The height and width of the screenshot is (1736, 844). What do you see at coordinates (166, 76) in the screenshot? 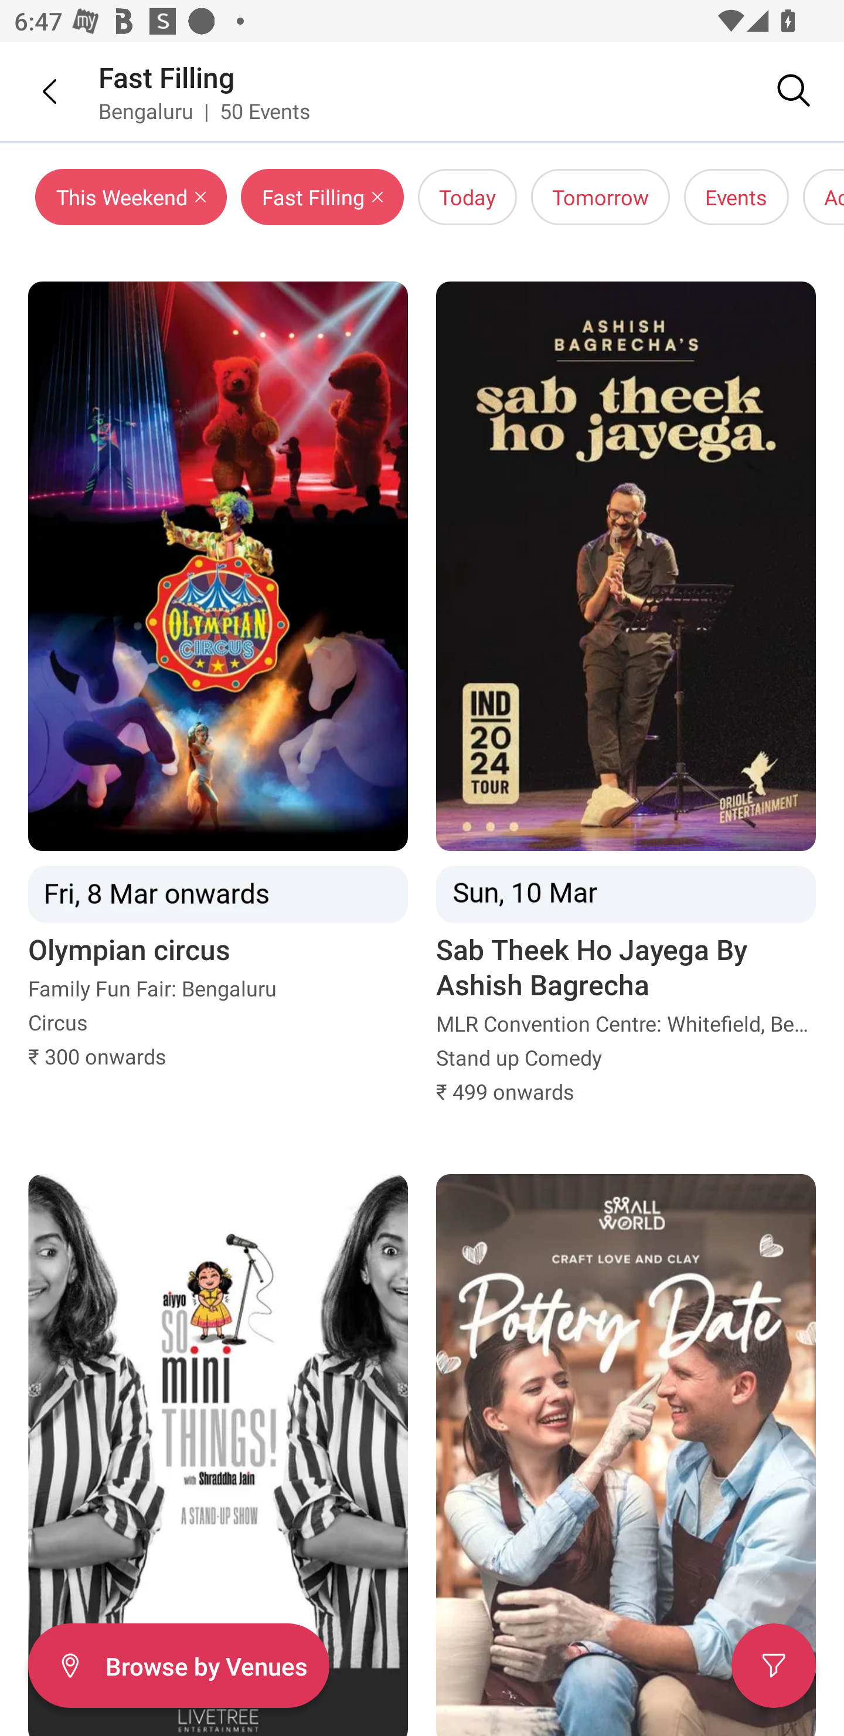
I see `Fast Filling` at bounding box center [166, 76].